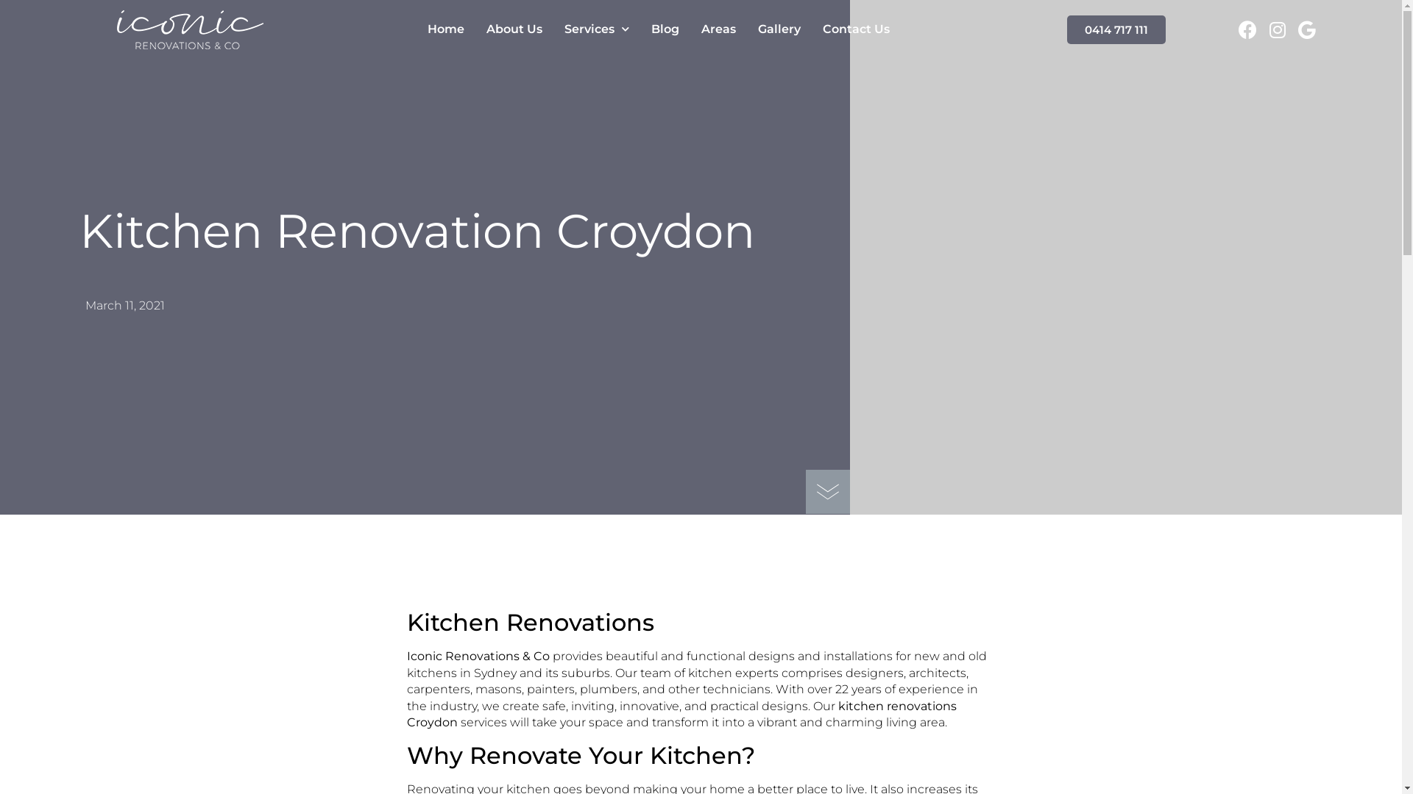 Image resolution: width=1413 pixels, height=794 pixels. I want to click on Services, so click(597, 29).